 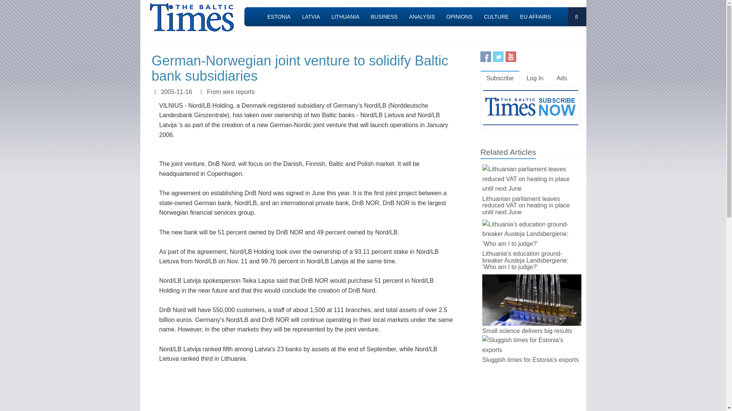 What do you see at coordinates (500, 78) in the screenshot?
I see `Subscribe` at bounding box center [500, 78].